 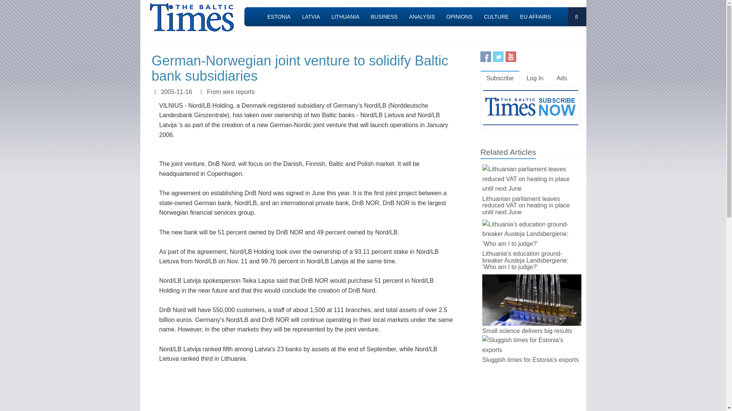 What do you see at coordinates (500, 78) in the screenshot?
I see `Subscribe` at bounding box center [500, 78].